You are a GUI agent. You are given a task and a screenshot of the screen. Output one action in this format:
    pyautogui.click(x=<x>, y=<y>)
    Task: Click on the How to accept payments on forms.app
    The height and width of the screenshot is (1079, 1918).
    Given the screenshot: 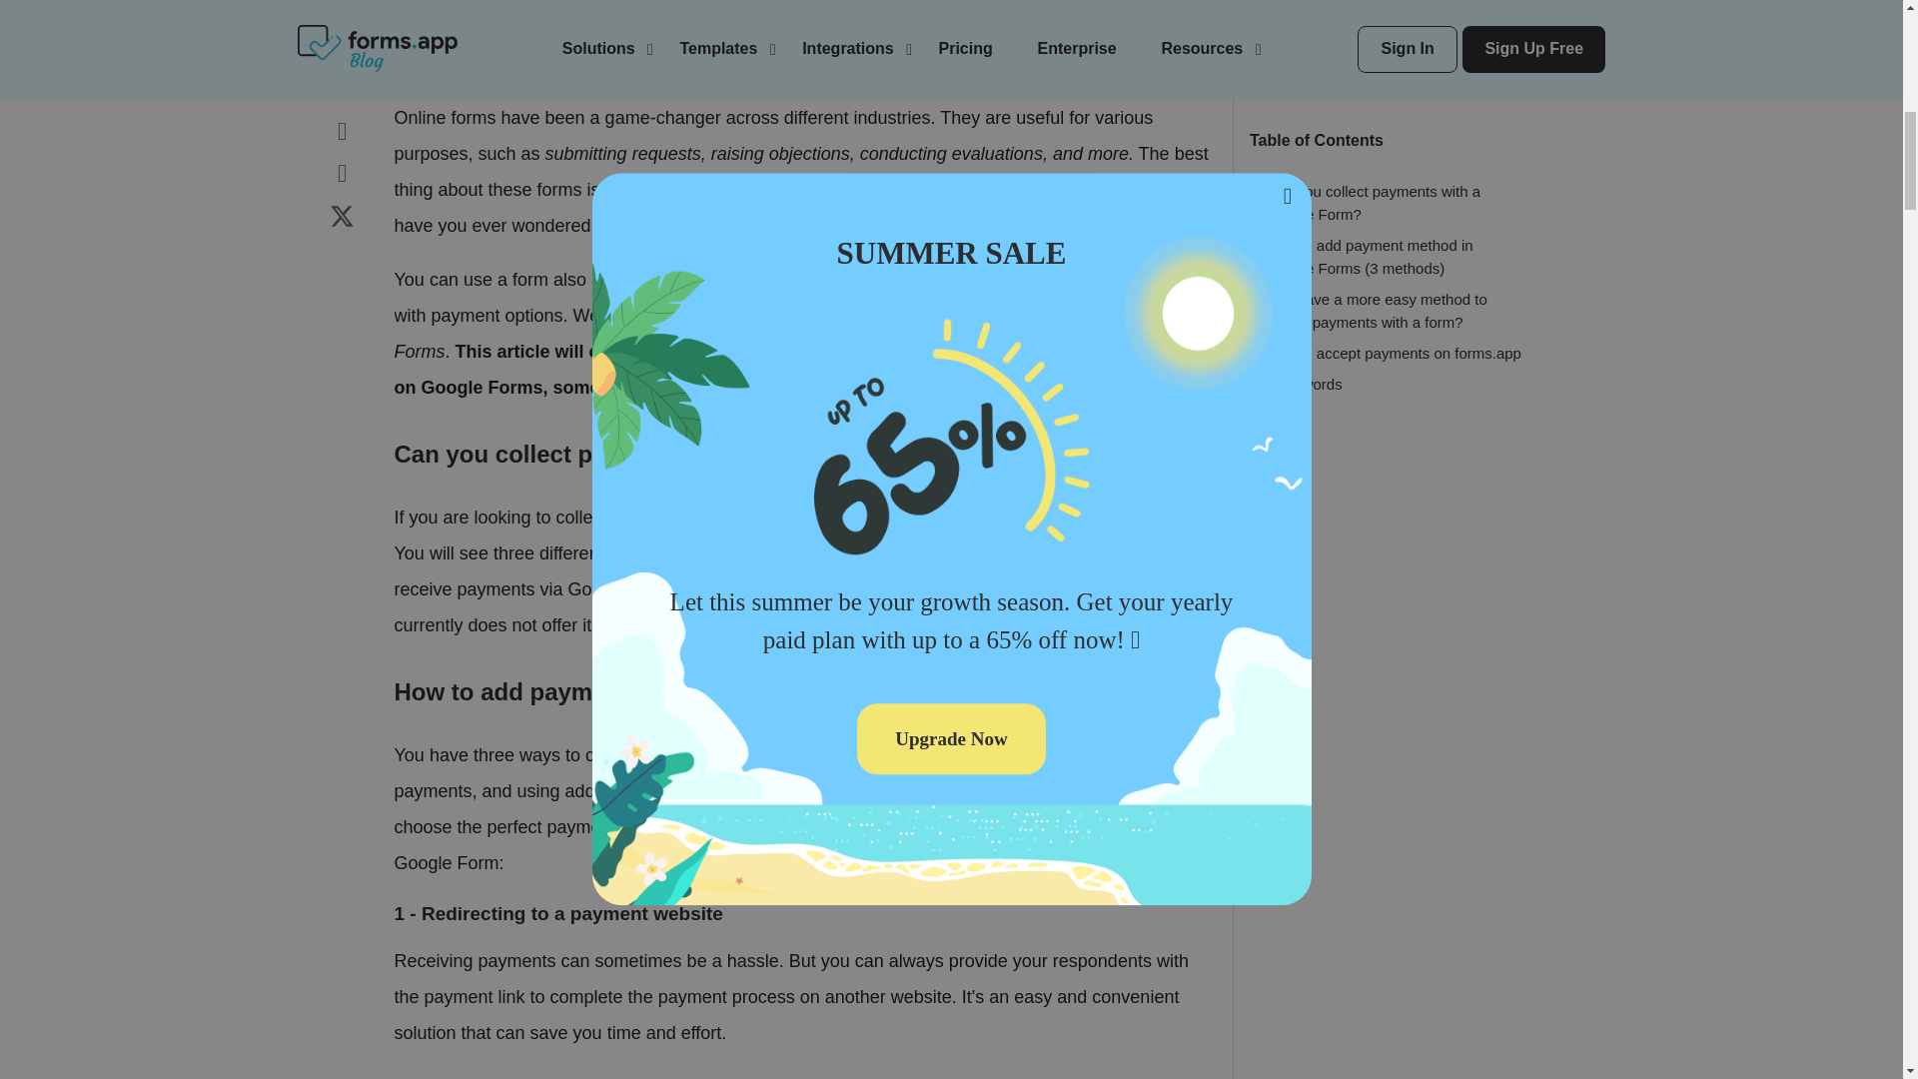 What is the action you would take?
    pyautogui.click(x=1393, y=325)
    